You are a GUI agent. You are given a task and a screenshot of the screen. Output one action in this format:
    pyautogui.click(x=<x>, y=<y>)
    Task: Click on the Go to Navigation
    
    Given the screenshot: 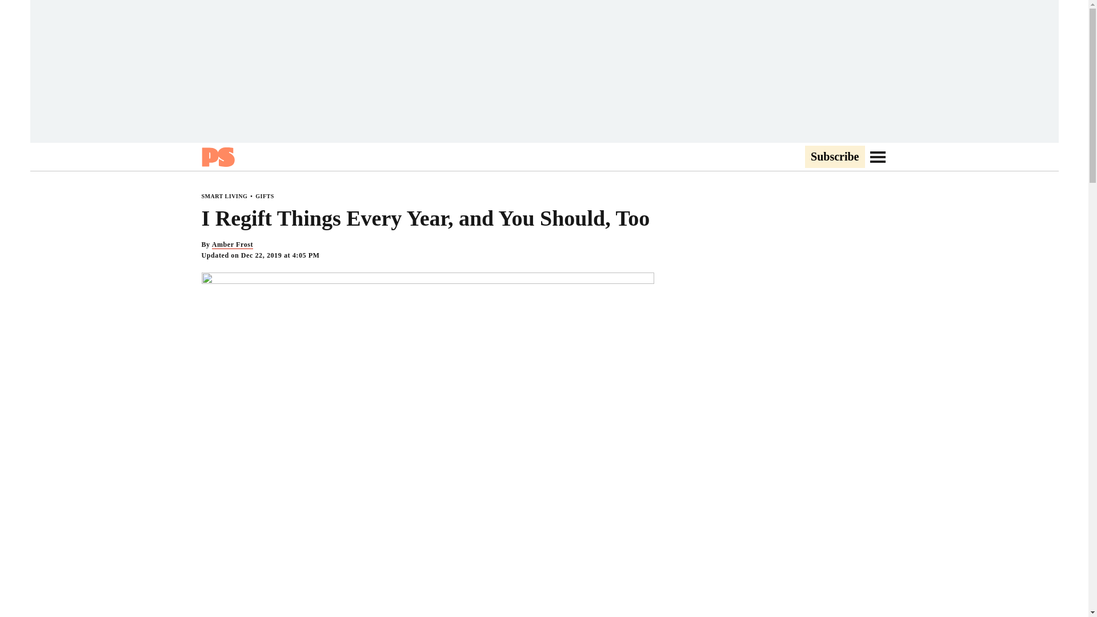 What is the action you would take?
    pyautogui.click(x=878, y=157)
    